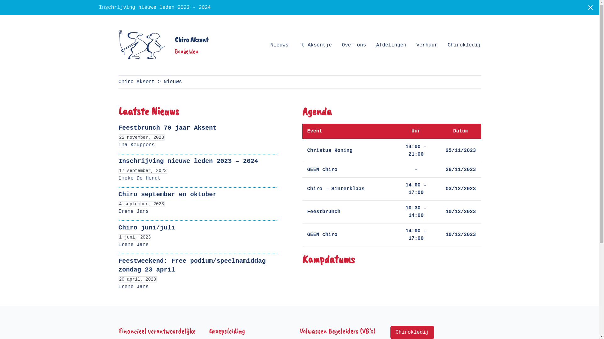  I want to click on Afdelingen, so click(391, 45).